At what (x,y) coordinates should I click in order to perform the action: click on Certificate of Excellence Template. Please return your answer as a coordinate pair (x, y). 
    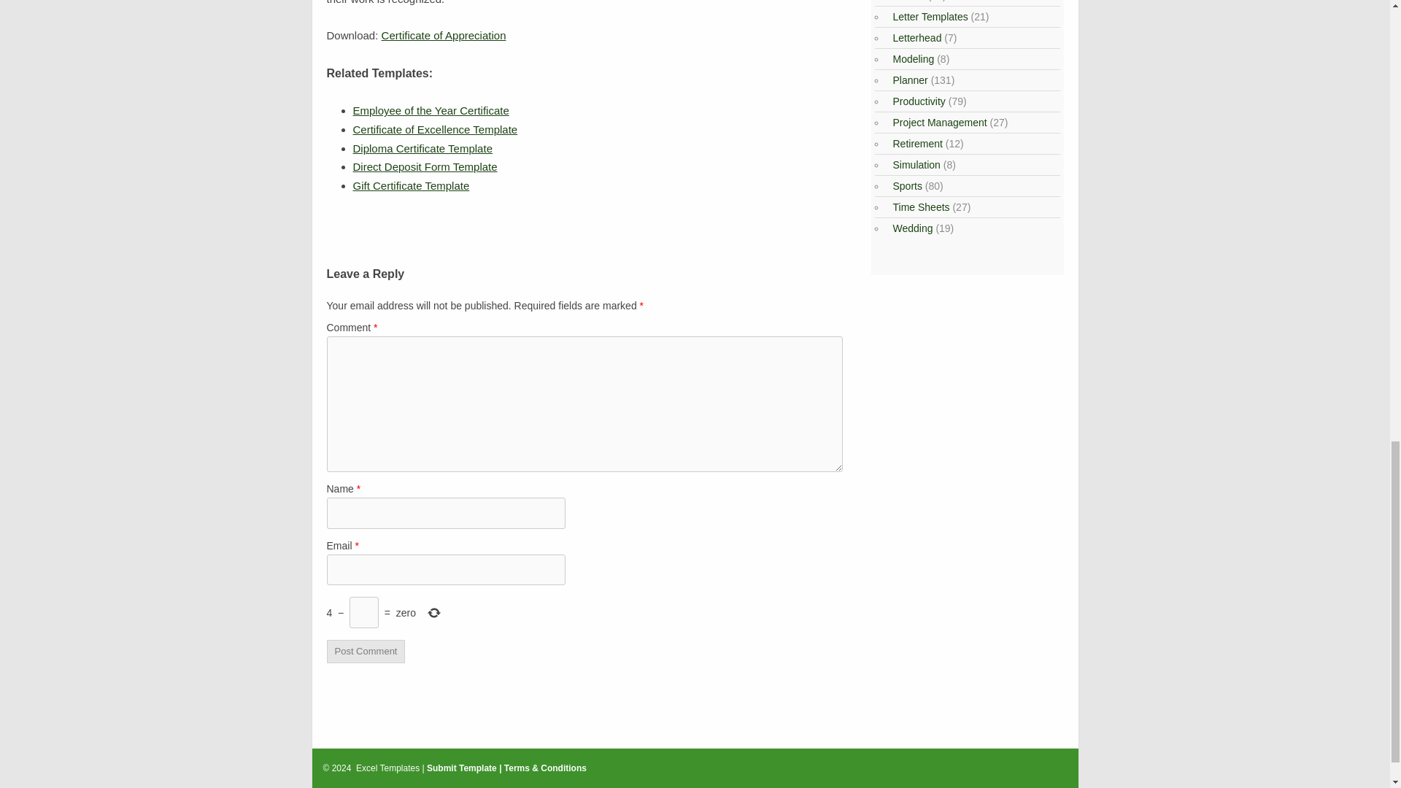
    Looking at the image, I should click on (435, 128).